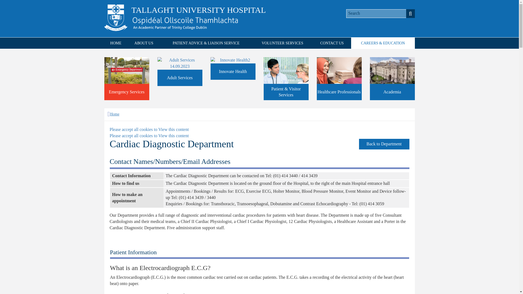 This screenshot has height=294, width=523. I want to click on Academia, so click(392, 78).